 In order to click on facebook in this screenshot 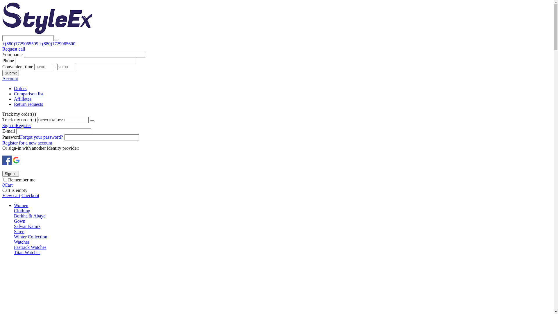, I will do `click(7, 160)`.